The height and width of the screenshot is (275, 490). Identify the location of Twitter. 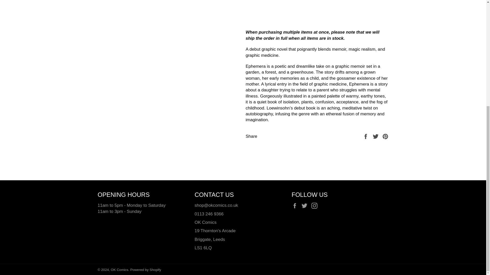
(306, 205).